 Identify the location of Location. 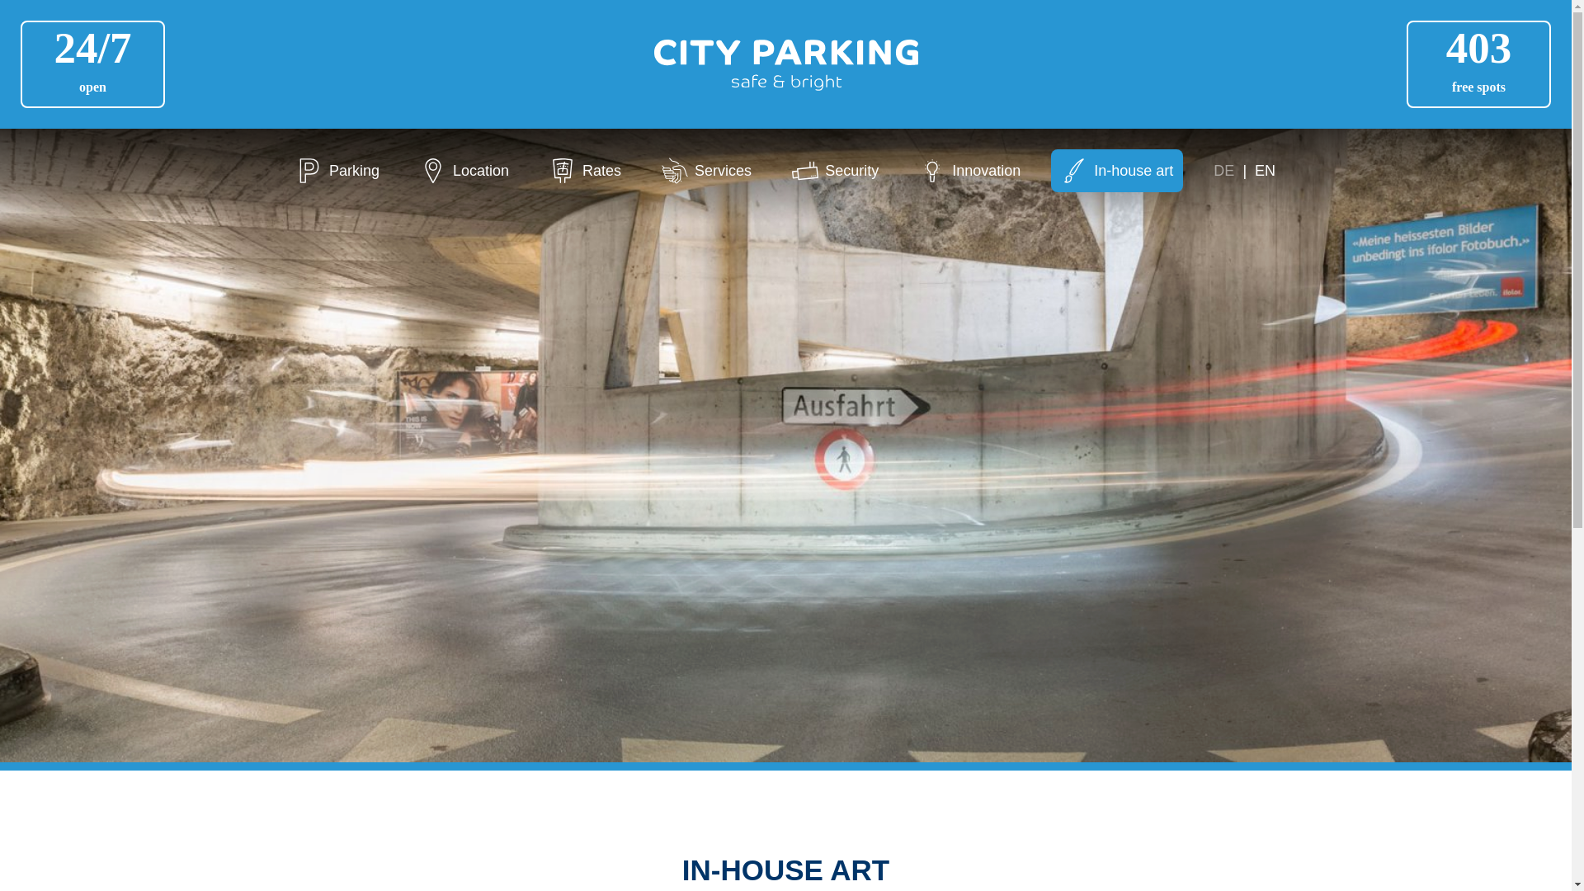
(464, 171).